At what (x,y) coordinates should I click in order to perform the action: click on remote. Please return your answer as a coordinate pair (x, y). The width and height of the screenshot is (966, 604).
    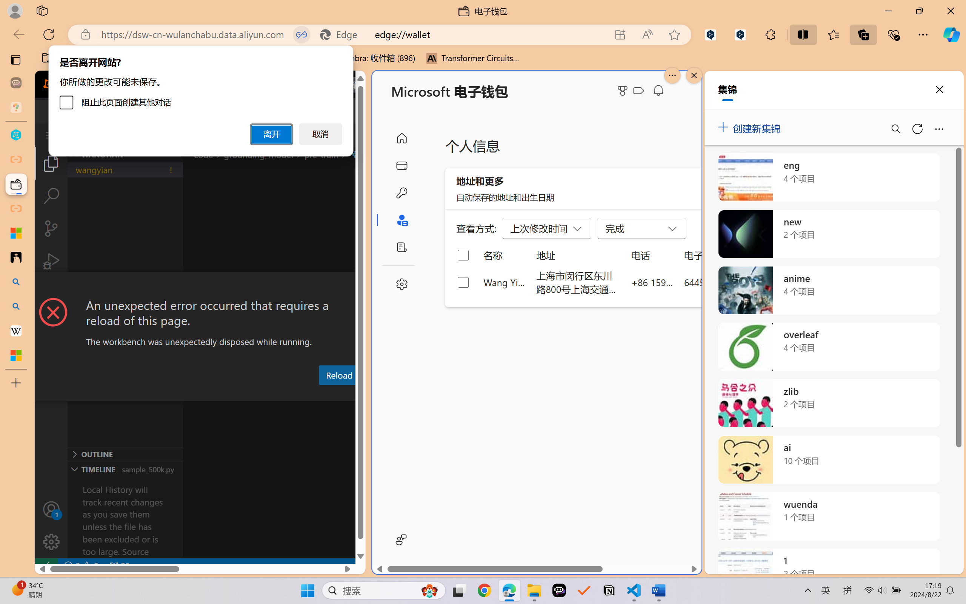
    Looking at the image, I should click on (46, 565).